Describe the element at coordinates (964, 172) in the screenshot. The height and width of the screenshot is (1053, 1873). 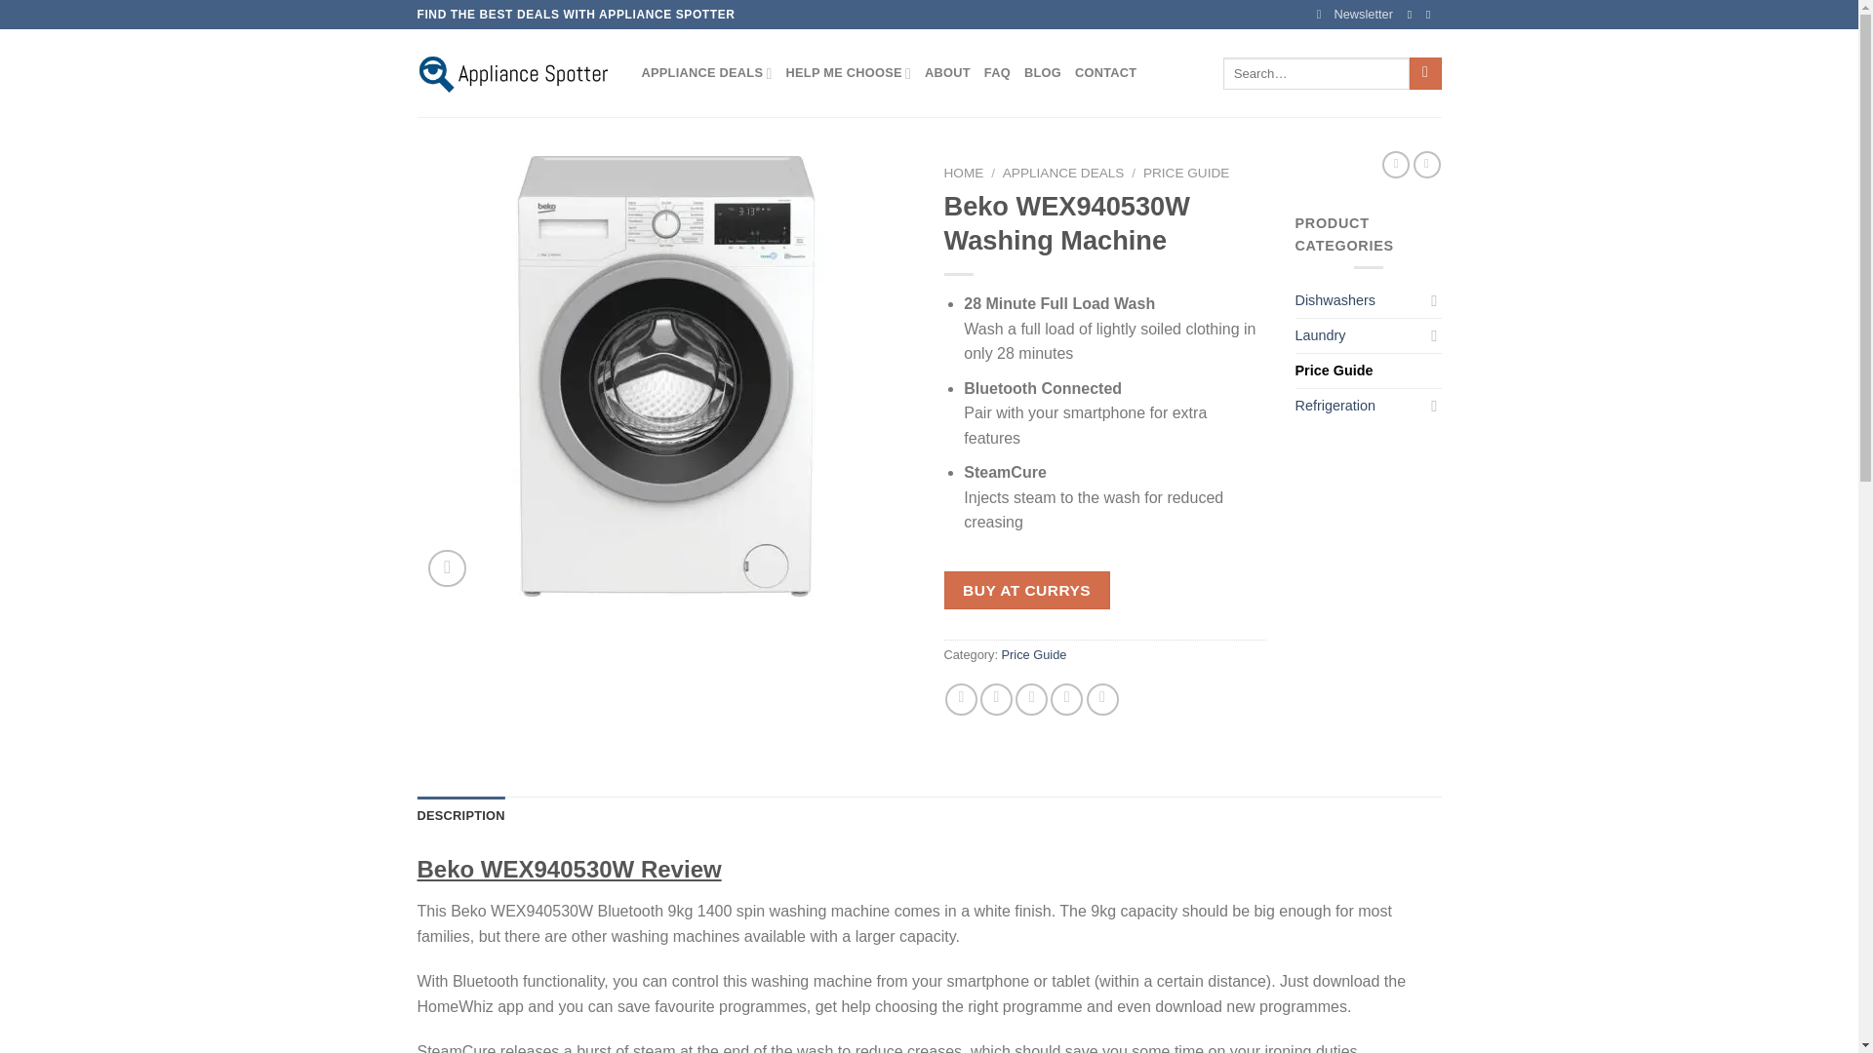
I see `HOME` at that location.